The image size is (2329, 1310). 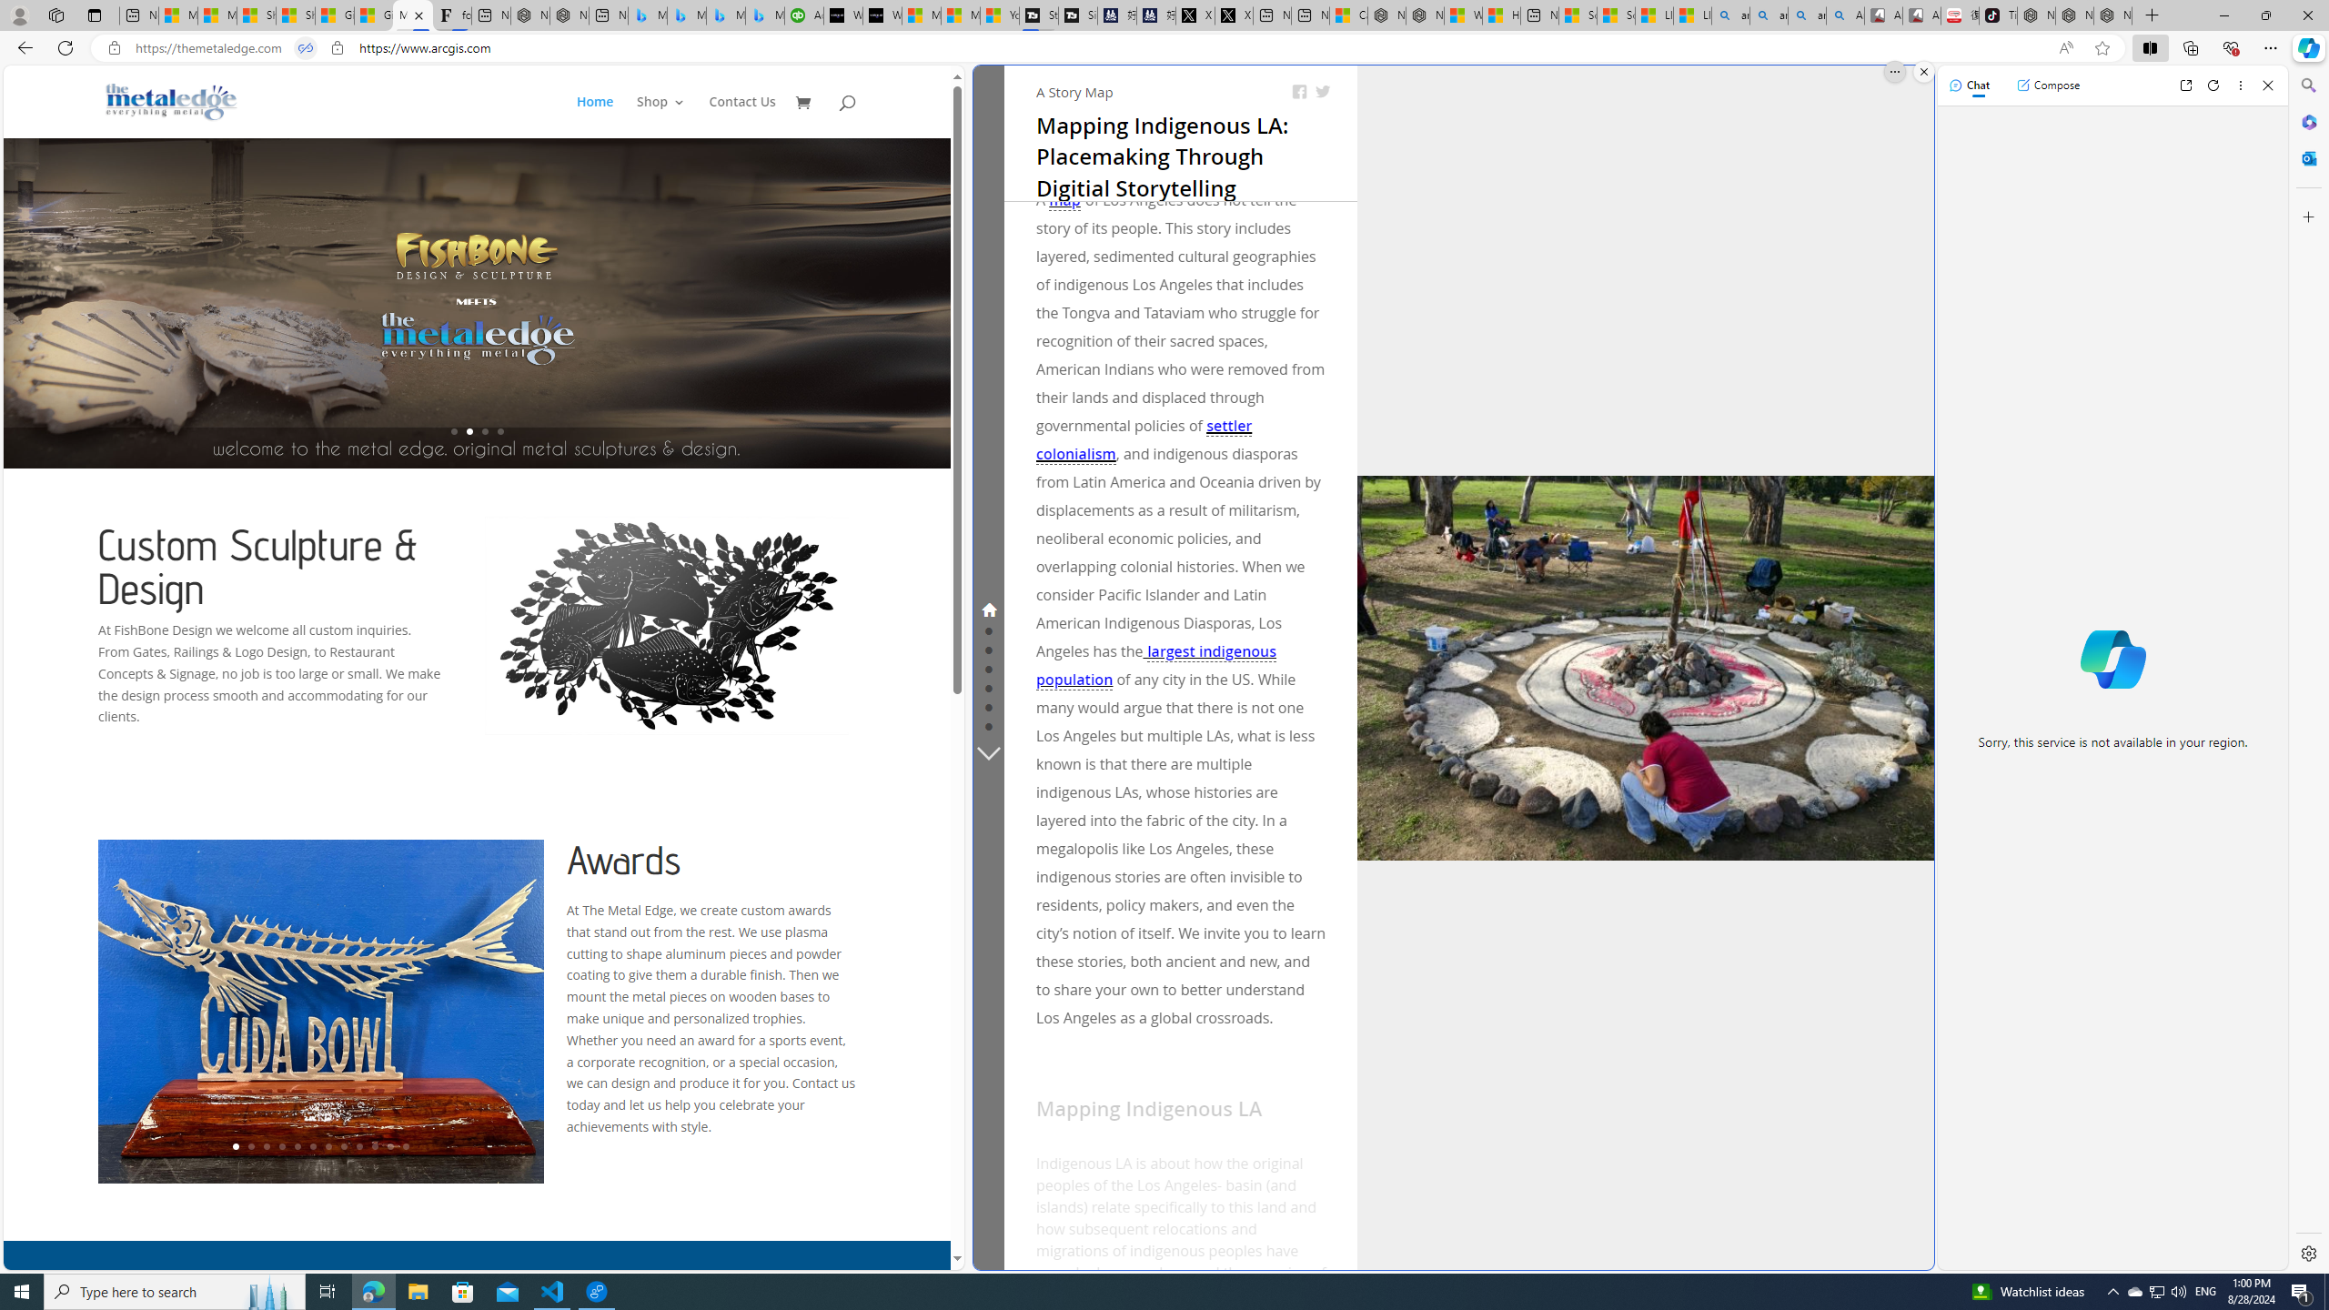 What do you see at coordinates (990, 751) in the screenshot?
I see `Next section` at bounding box center [990, 751].